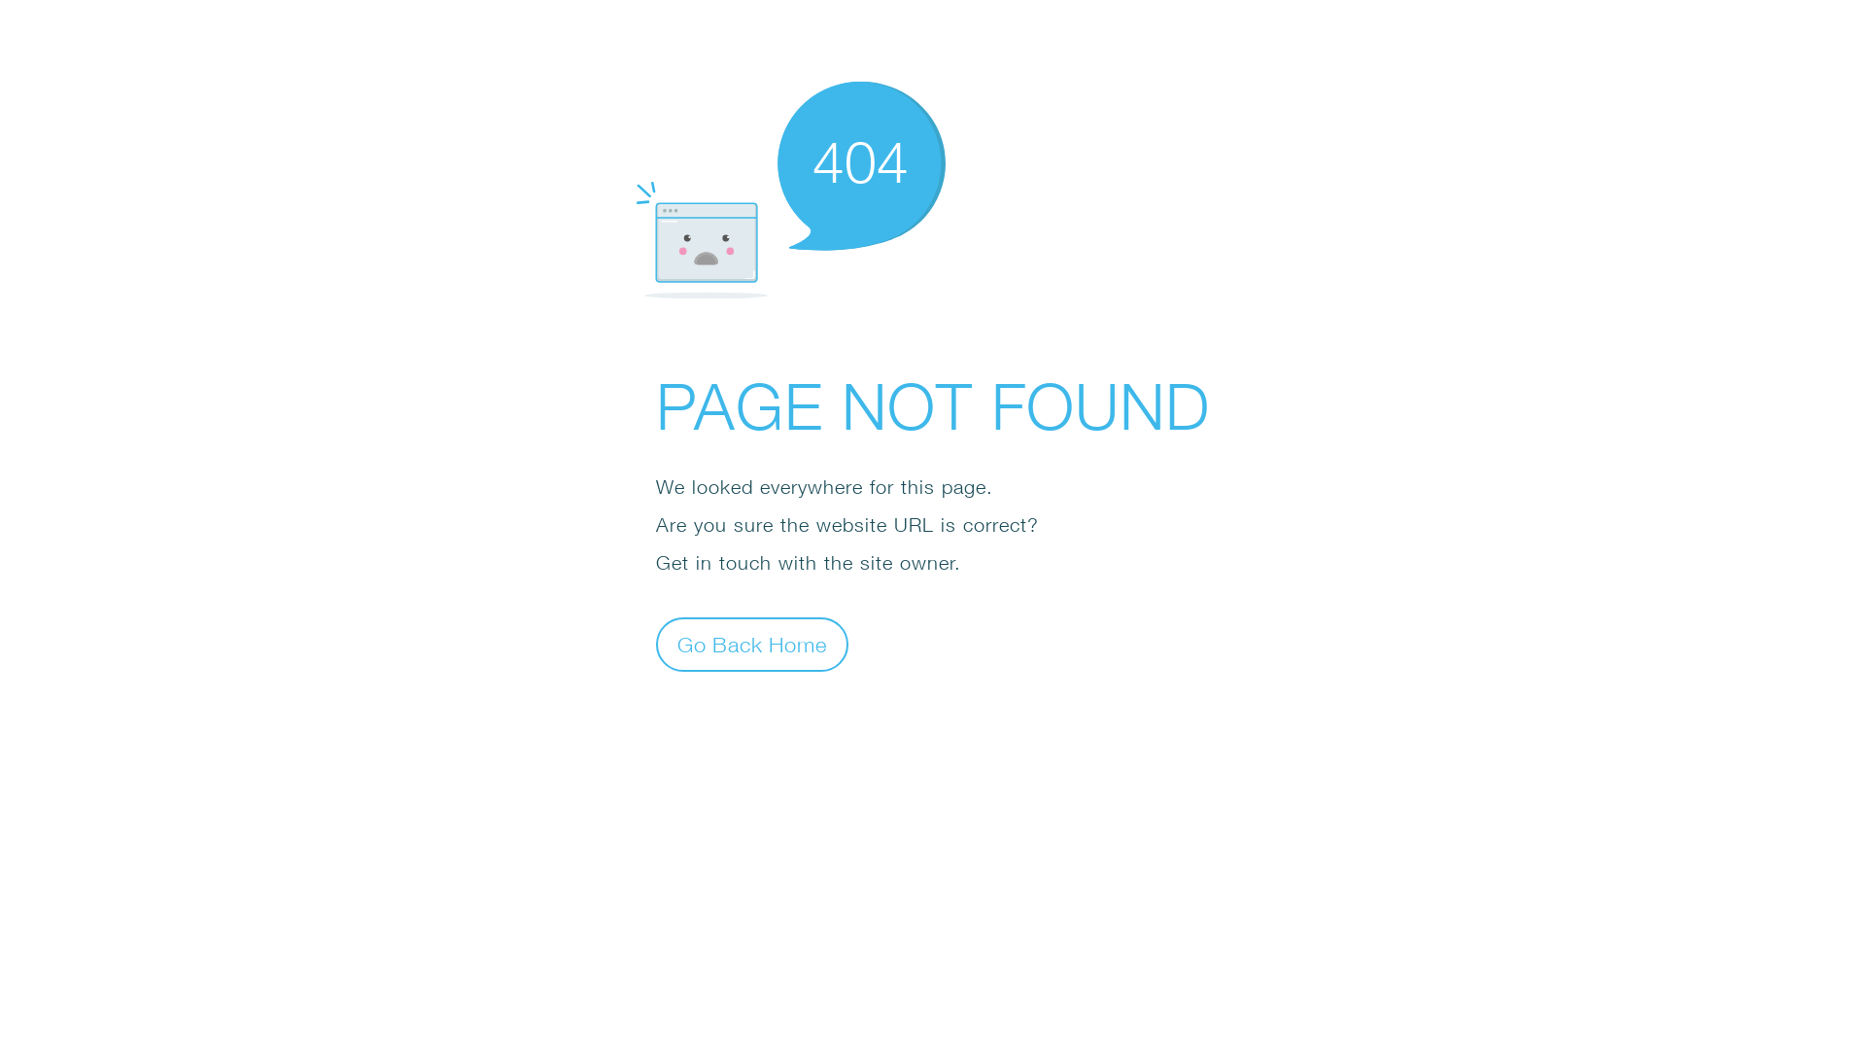 Image resolution: width=1866 pixels, height=1050 pixels. Describe the element at coordinates (752, 644) in the screenshot. I see `Go Back Home` at that location.